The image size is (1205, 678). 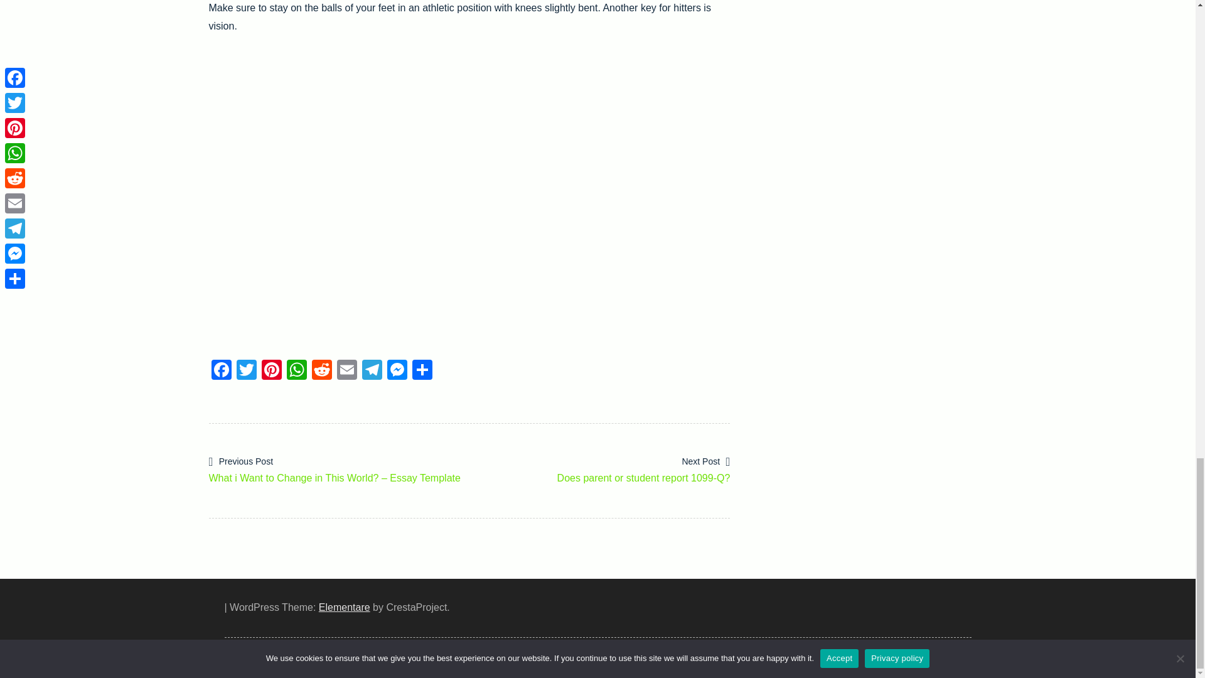 What do you see at coordinates (600, 468) in the screenshot?
I see `WhatsApp` at bounding box center [600, 468].